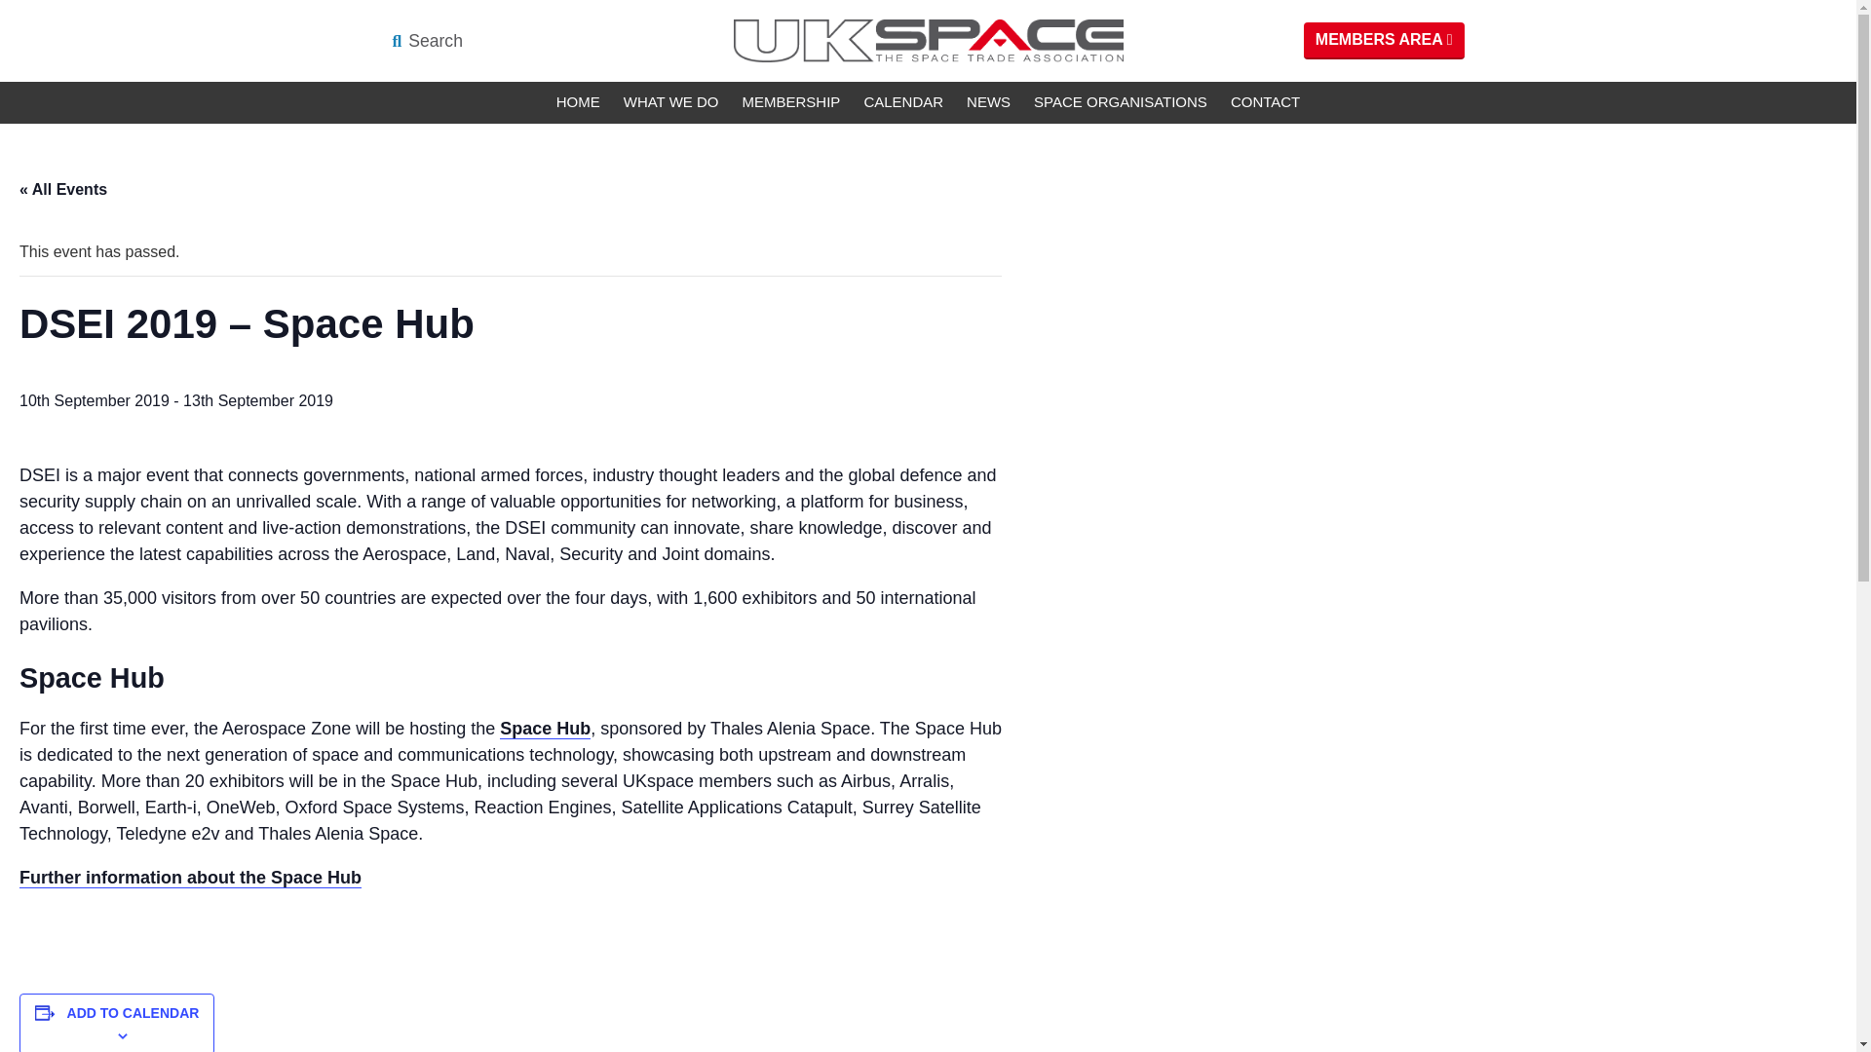  What do you see at coordinates (670, 103) in the screenshot?
I see `WHAT WE DO` at bounding box center [670, 103].